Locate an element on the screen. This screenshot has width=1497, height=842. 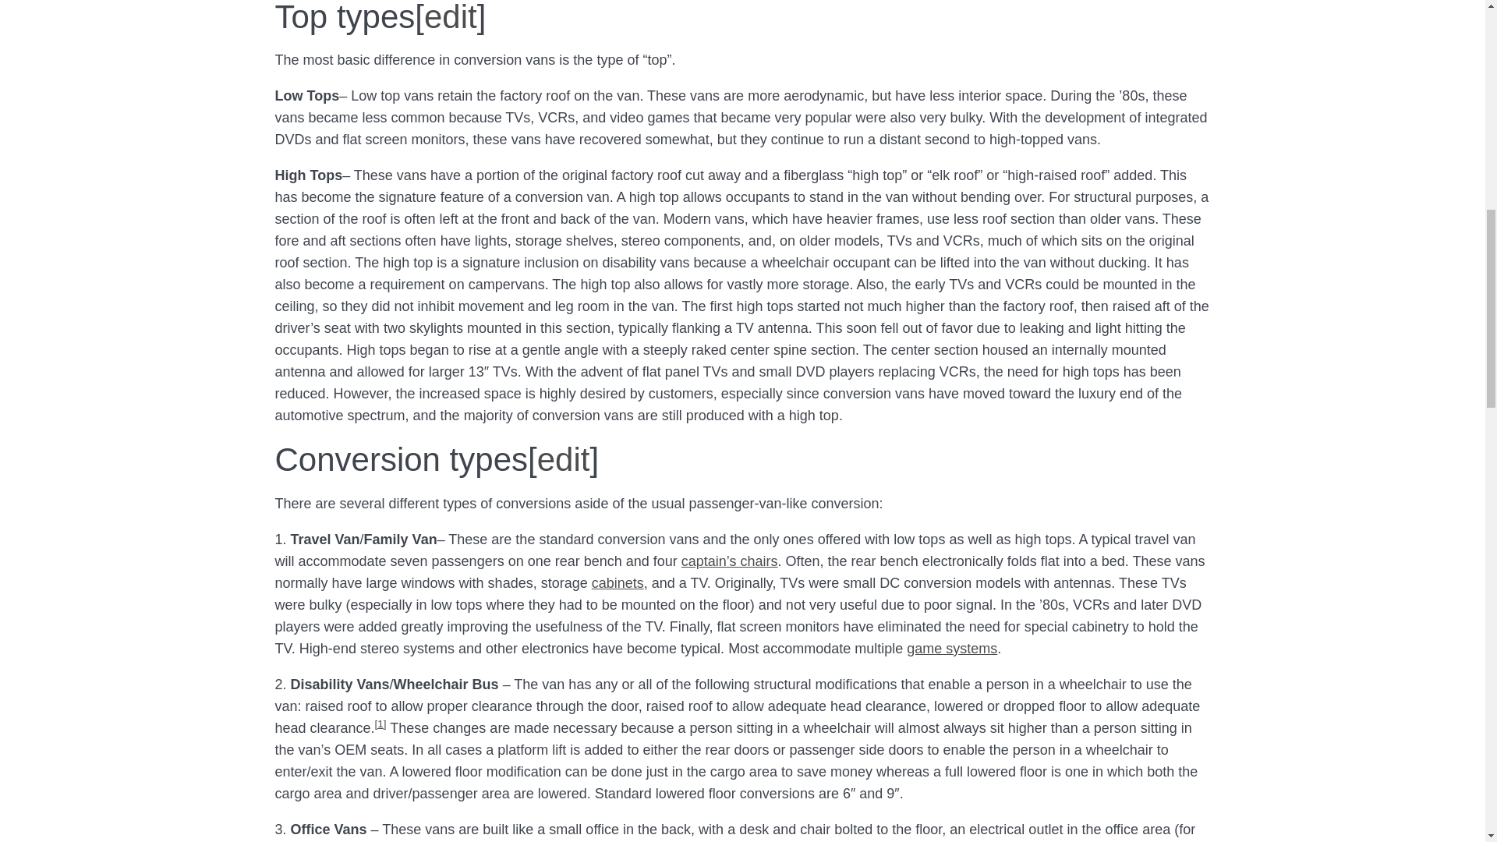
game systems is located at coordinates (951, 649).